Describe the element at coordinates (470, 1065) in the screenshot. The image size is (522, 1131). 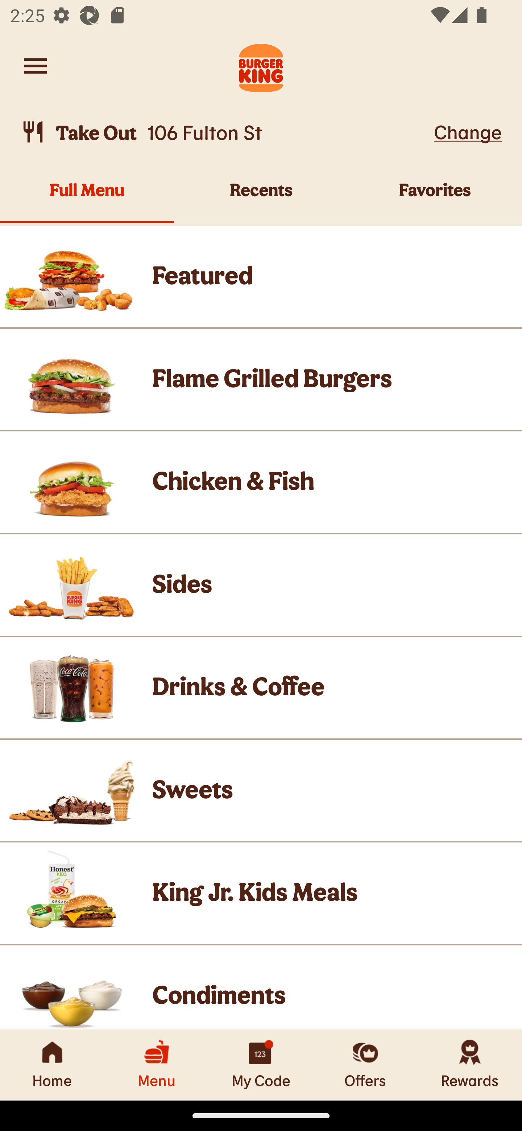
I see `Rewards` at that location.